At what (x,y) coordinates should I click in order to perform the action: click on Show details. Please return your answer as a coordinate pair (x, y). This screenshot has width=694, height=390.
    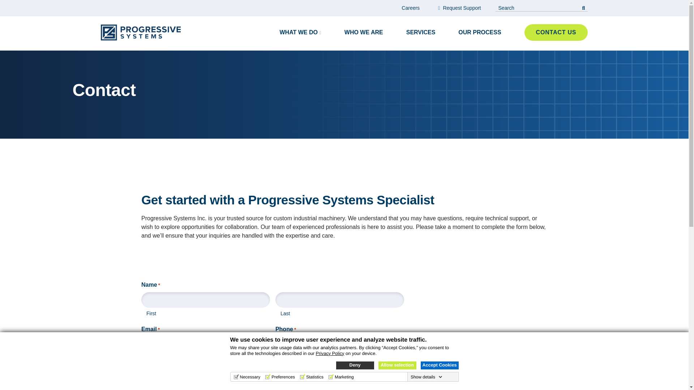
    Looking at the image, I should click on (427, 377).